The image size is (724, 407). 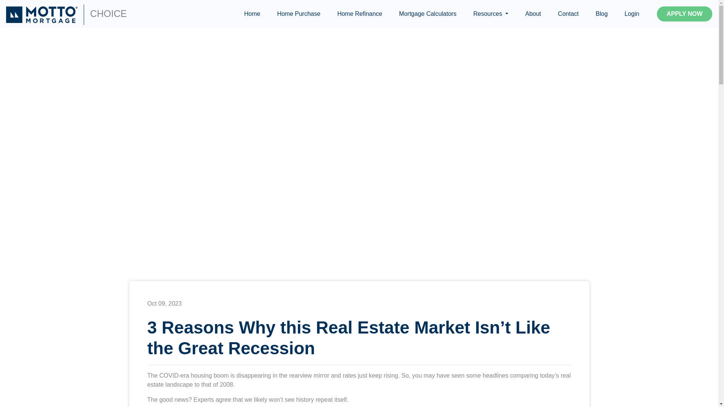 I want to click on Home Purchase, so click(x=299, y=14).